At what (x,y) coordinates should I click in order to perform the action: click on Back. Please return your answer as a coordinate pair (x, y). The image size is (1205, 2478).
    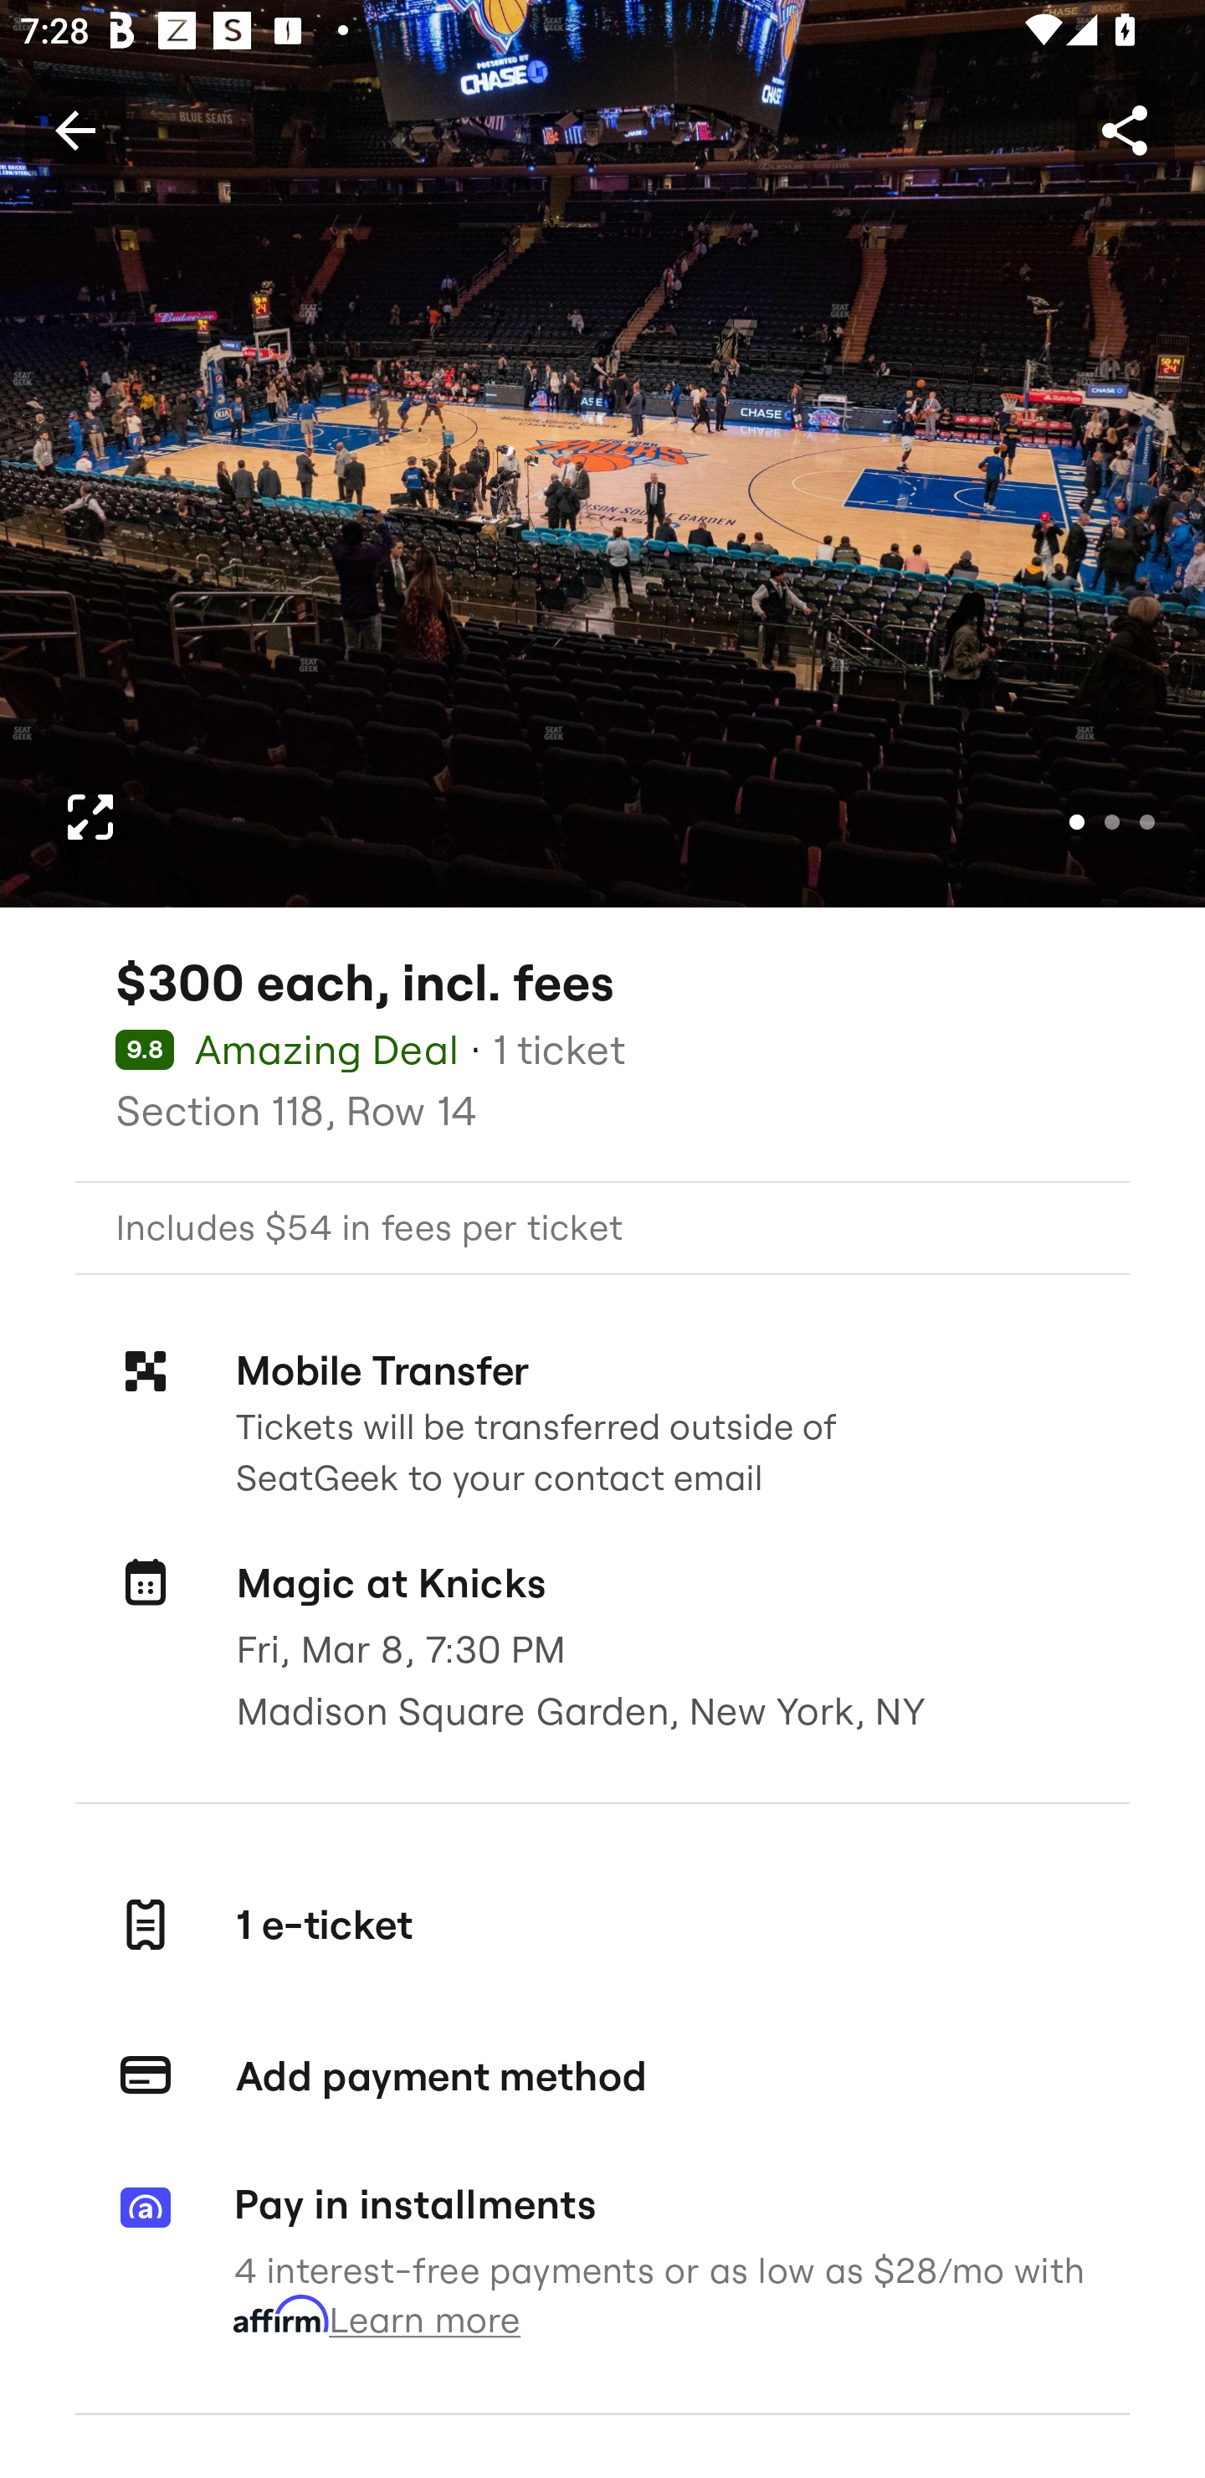
    Looking at the image, I should click on (74, 129).